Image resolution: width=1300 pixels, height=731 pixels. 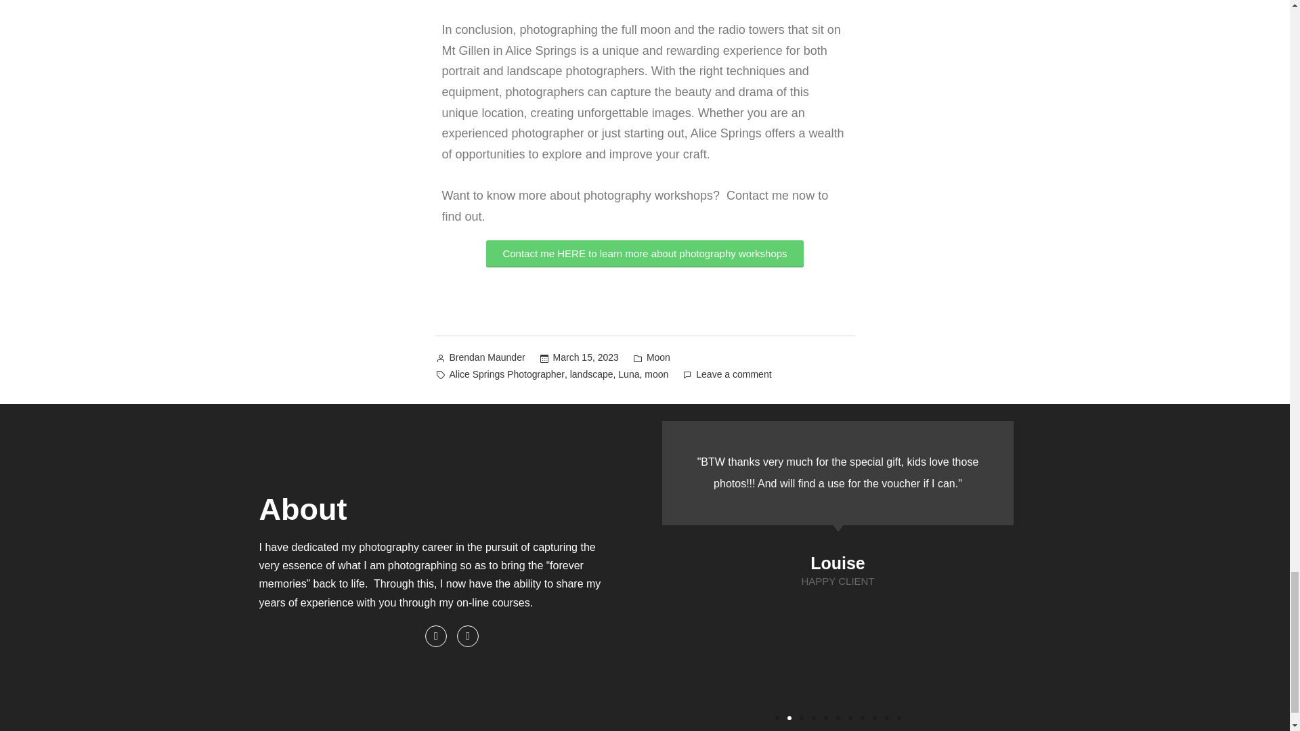 I want to click on landscape, so click(x=592, y=375).